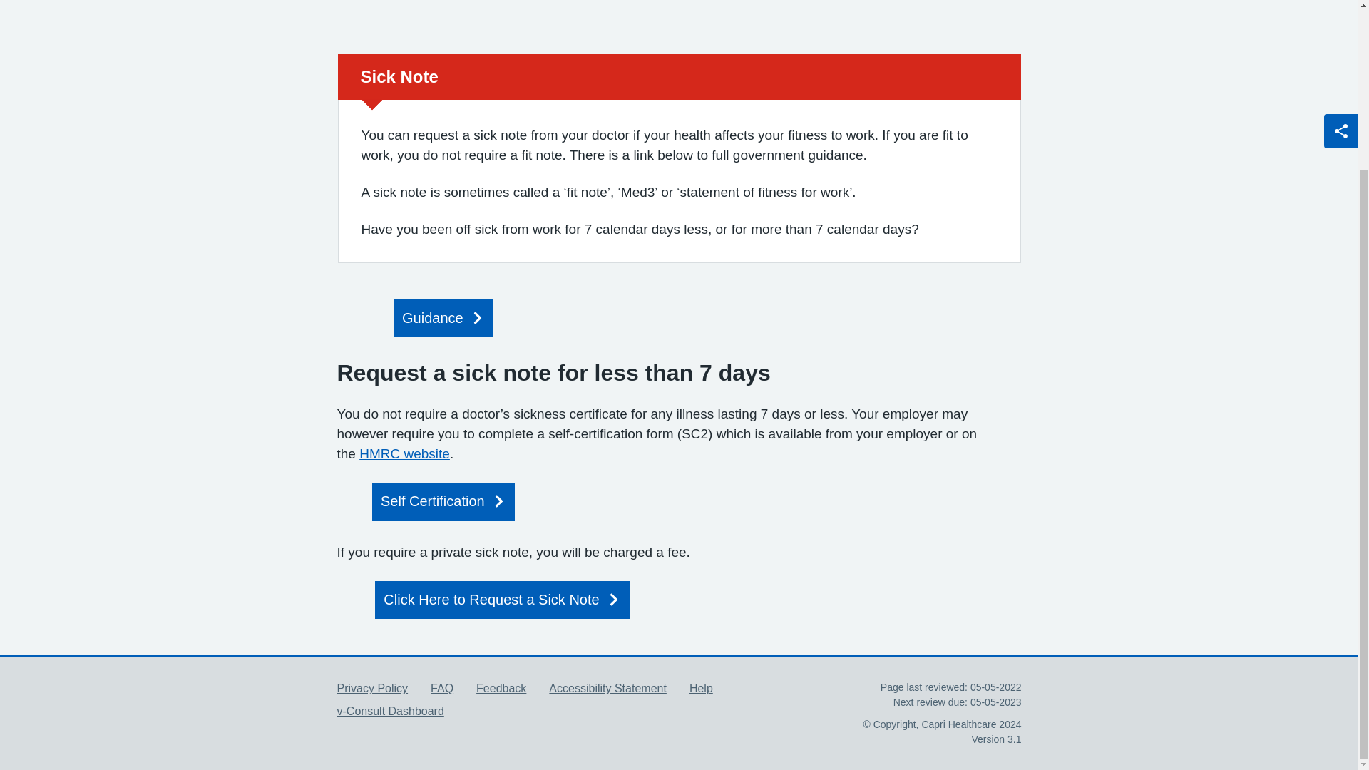  What do you see at coordinates (390, 711) in the screenshot?
I see `v-Consult Dashboard` at bounding box center [390, 711].